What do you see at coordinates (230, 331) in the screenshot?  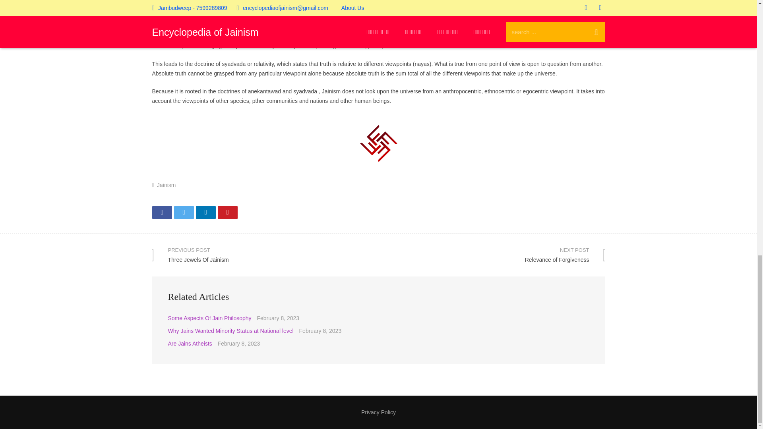 I see `Why Jains Wanted Minority Status at National level` at bounding box center [230, 331].